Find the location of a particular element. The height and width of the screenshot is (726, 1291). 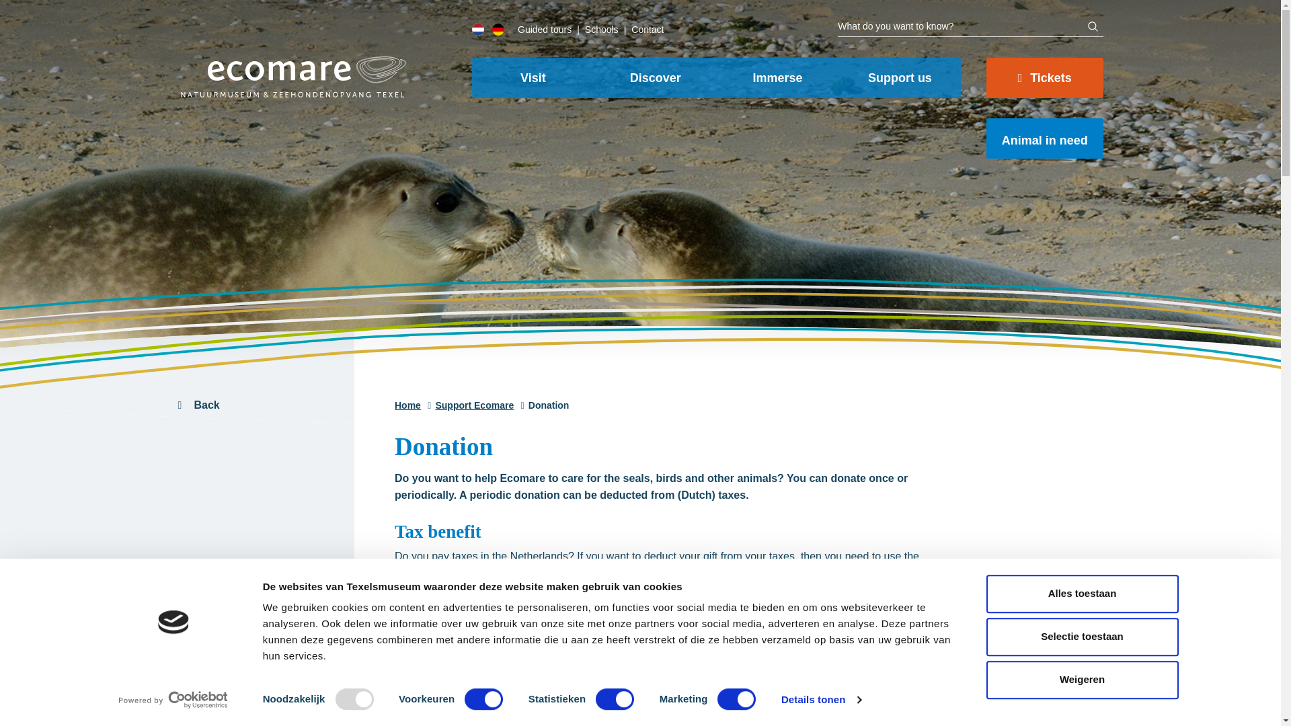

Details tonen is located at coordinates (820, 700).